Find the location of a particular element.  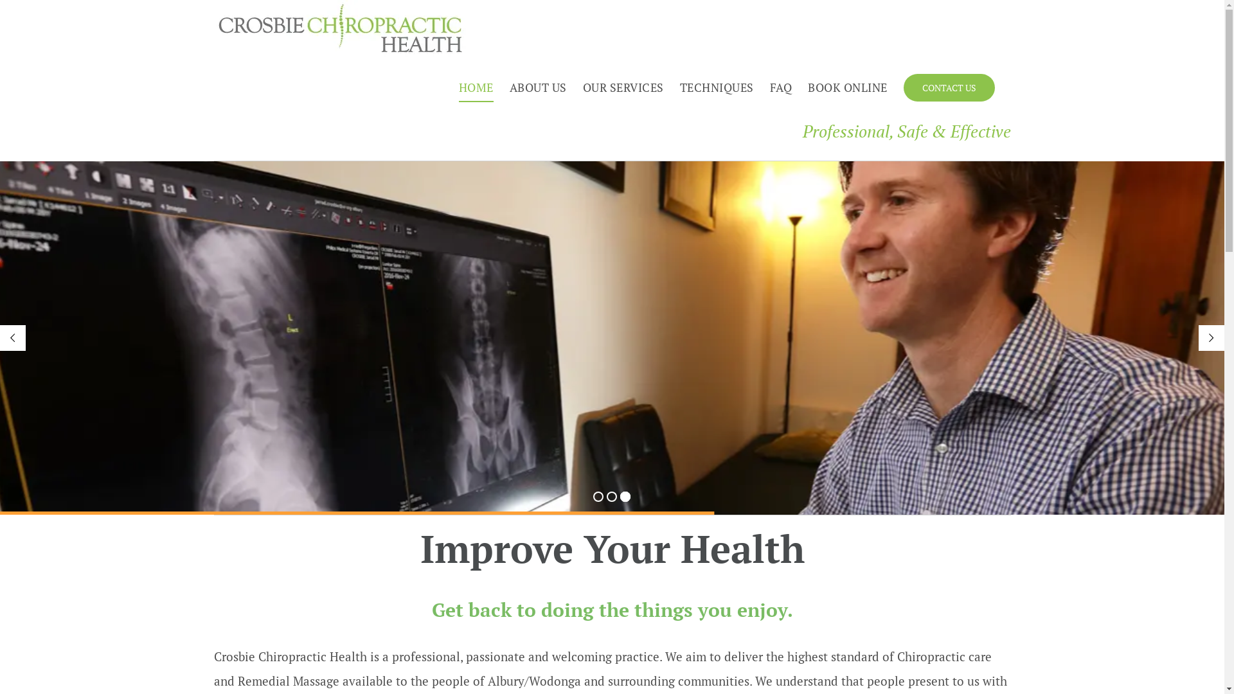

FAQ is located at coordinates (782, 87).